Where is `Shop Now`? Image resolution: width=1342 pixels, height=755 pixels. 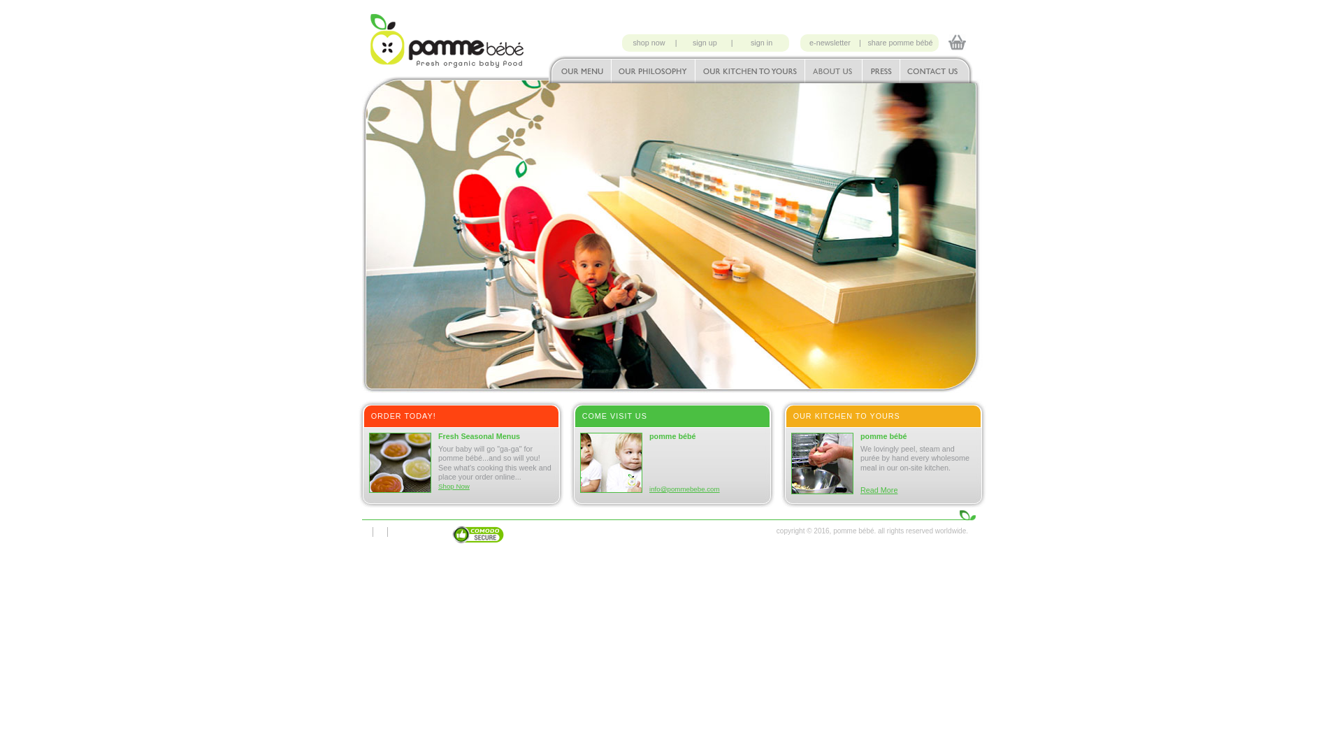 Shop Now is located at coordinates (454, 486).